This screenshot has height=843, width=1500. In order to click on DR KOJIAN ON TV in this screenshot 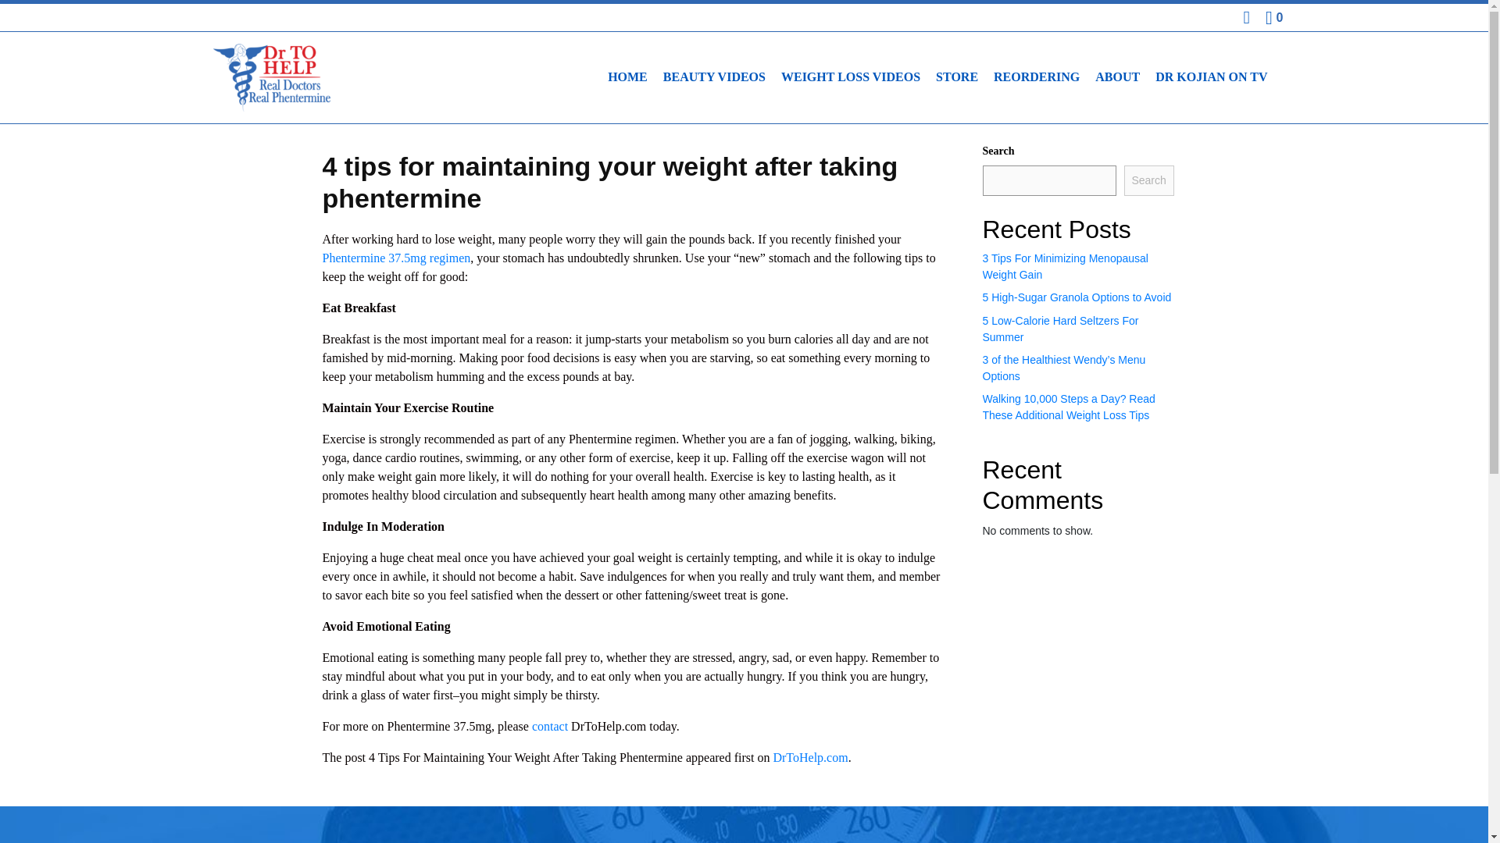, I will do `click(1211, 76)`.